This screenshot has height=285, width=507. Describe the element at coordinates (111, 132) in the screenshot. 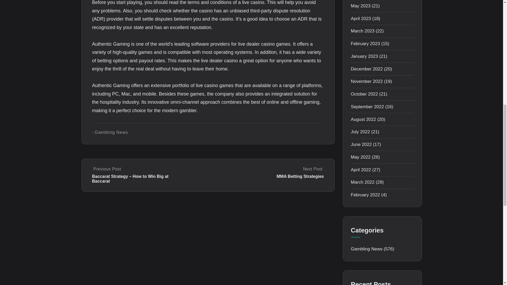

I see `Gambling News` at that location.